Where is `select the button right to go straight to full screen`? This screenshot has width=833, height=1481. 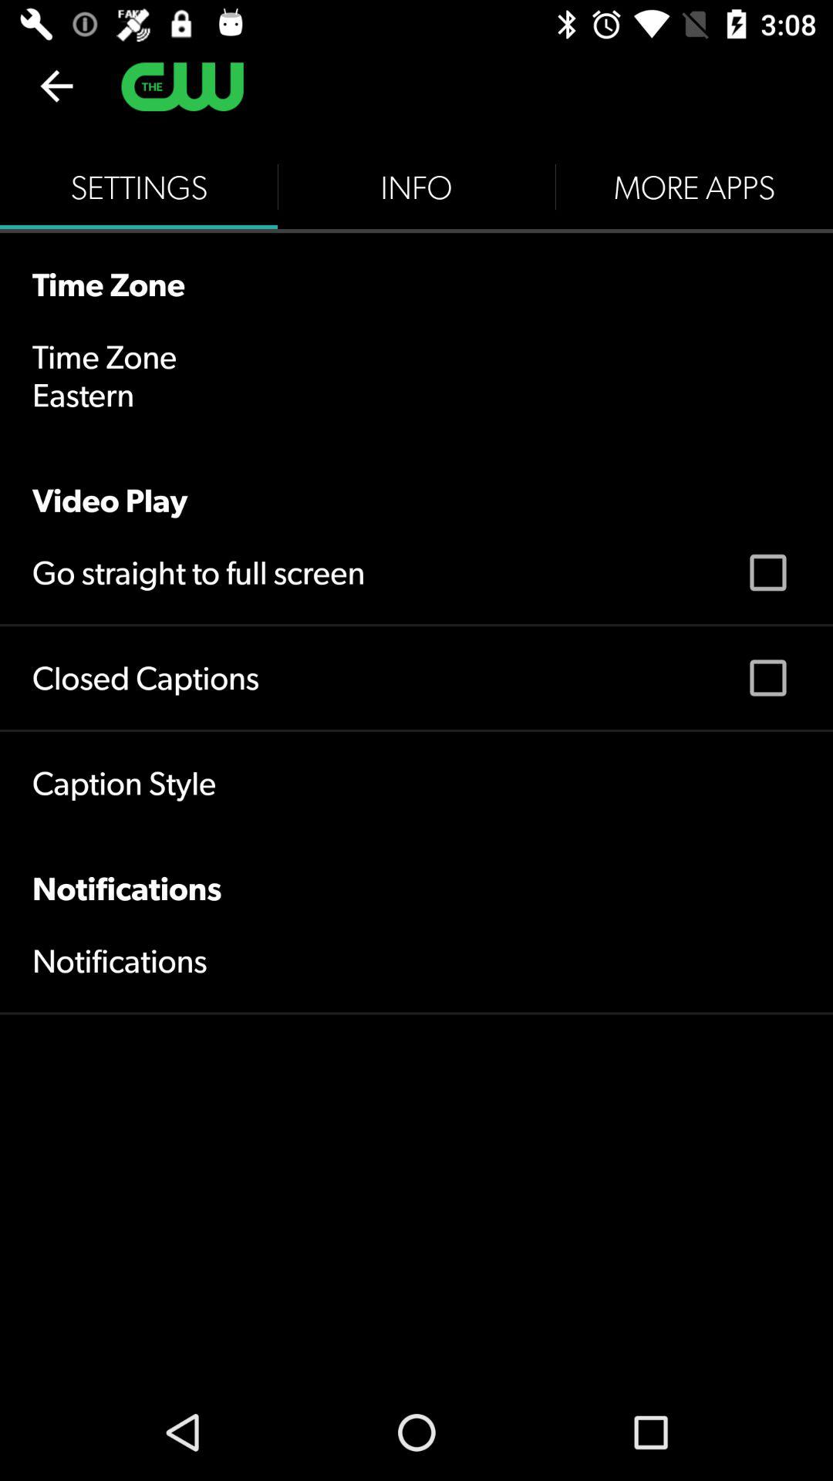
select the button right to go straight to full screen is located at coordinates (767, 572).